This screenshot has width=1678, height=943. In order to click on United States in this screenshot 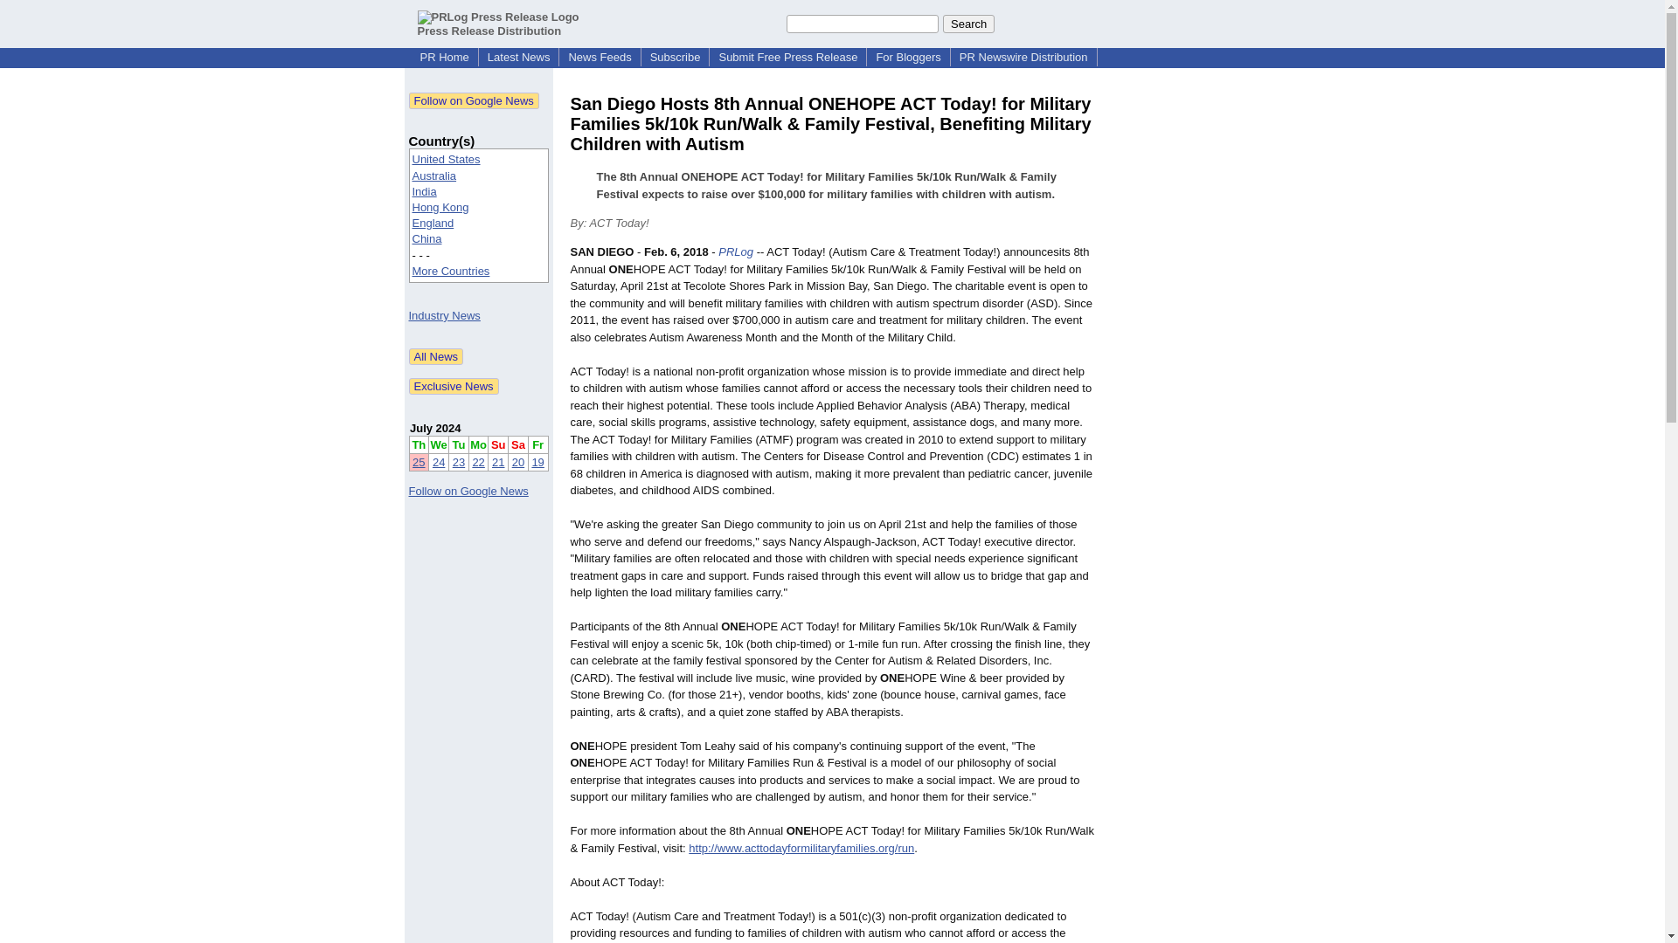, I will do `click(446, 159)`.